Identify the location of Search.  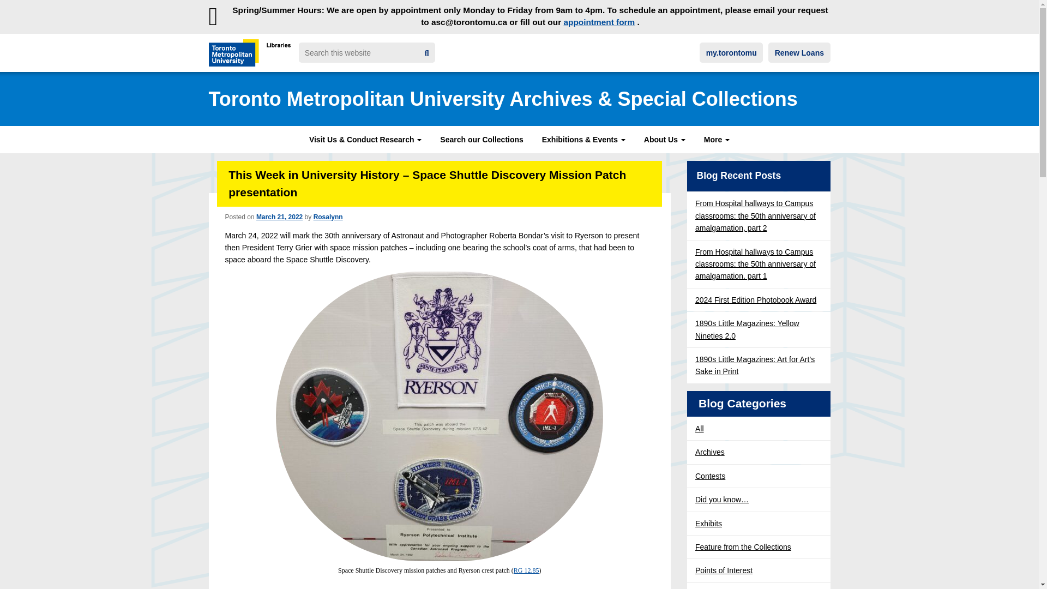
(427, 53).